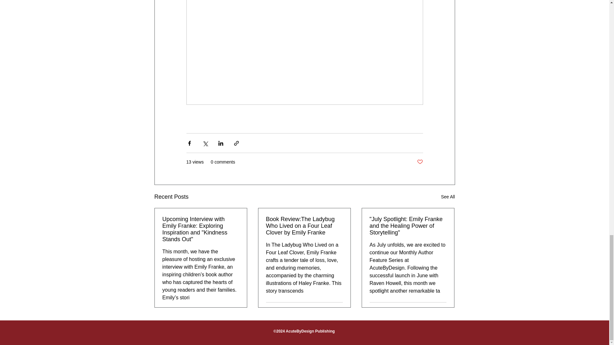 This screenshot has width=614, height=345. What do you see at coordinates (448, 197) in the screenshot?
I see `See All` at bounding box center [448, 197].